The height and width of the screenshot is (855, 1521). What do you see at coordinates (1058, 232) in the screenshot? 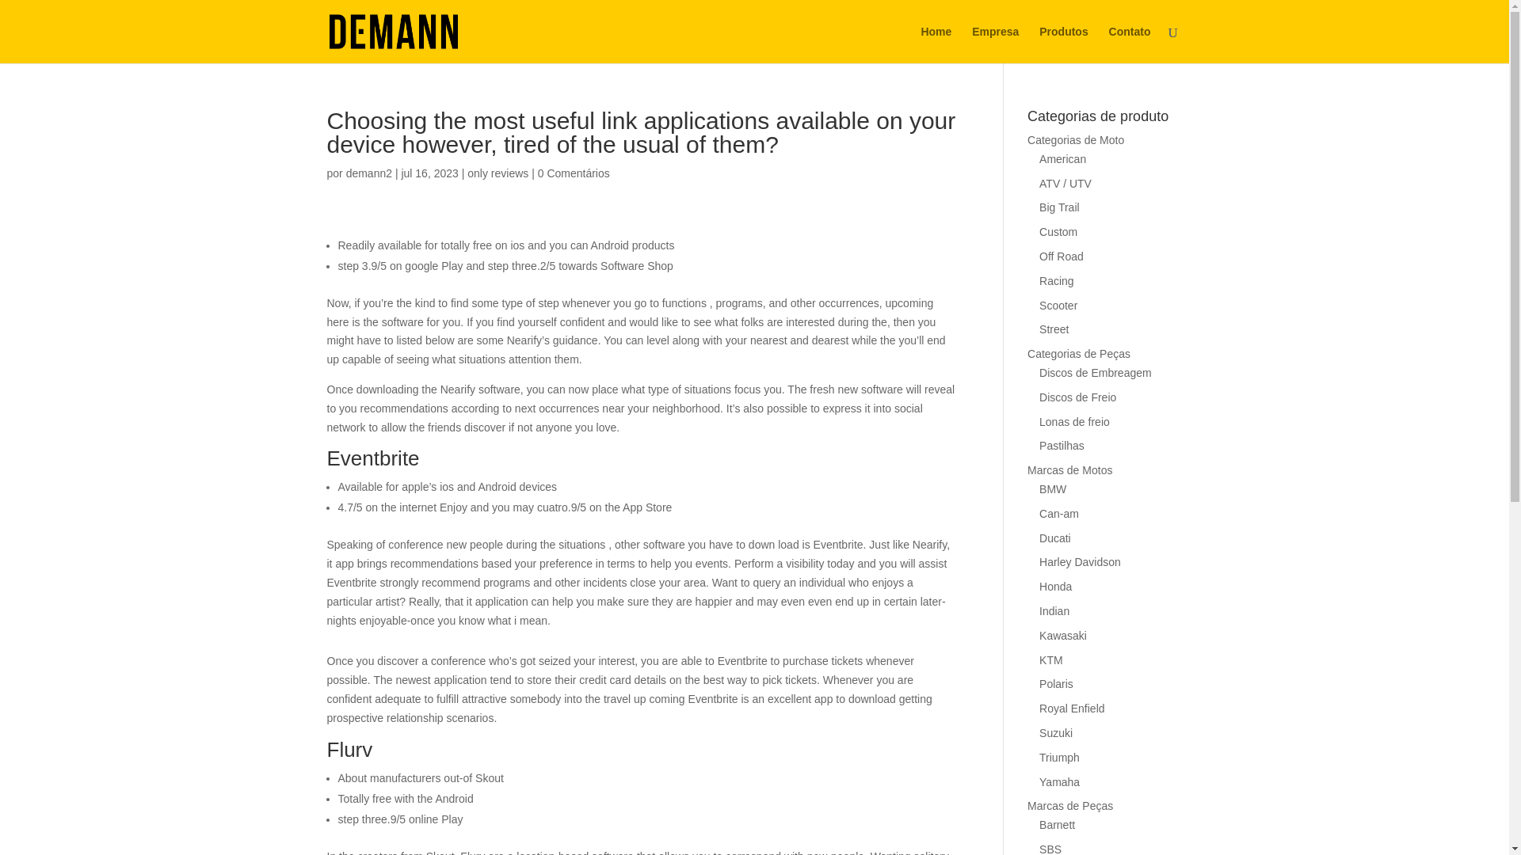
I see `Custom` at bounding box center [1058, 232].